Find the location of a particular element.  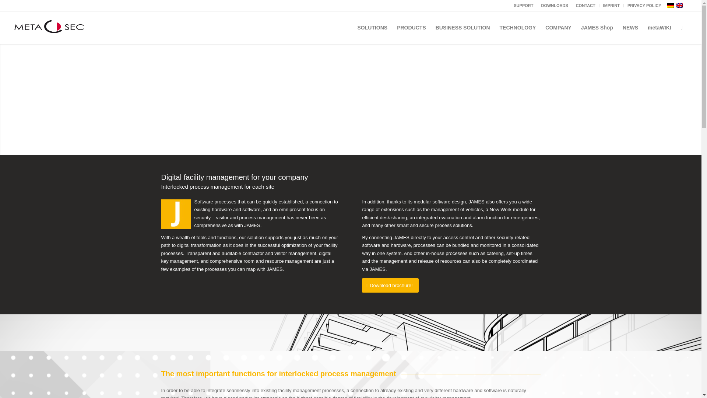

English is located at coordinates (680, 5).